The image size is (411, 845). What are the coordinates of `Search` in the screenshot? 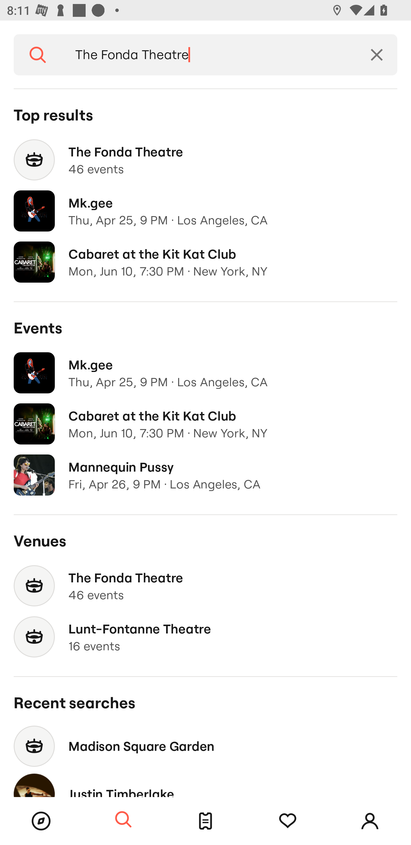 It's located at (38, 55).